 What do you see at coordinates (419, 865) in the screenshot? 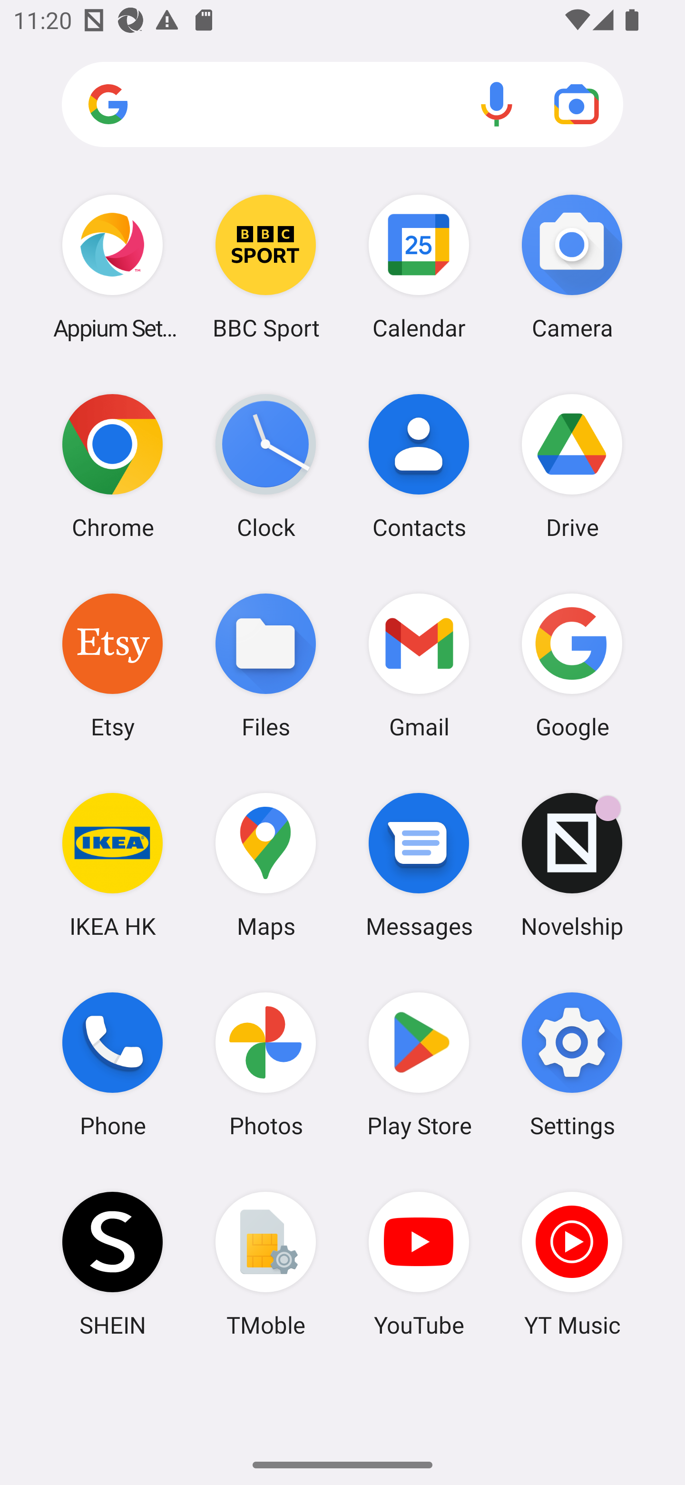
I see `Messages` at bounding box center [419, 865].